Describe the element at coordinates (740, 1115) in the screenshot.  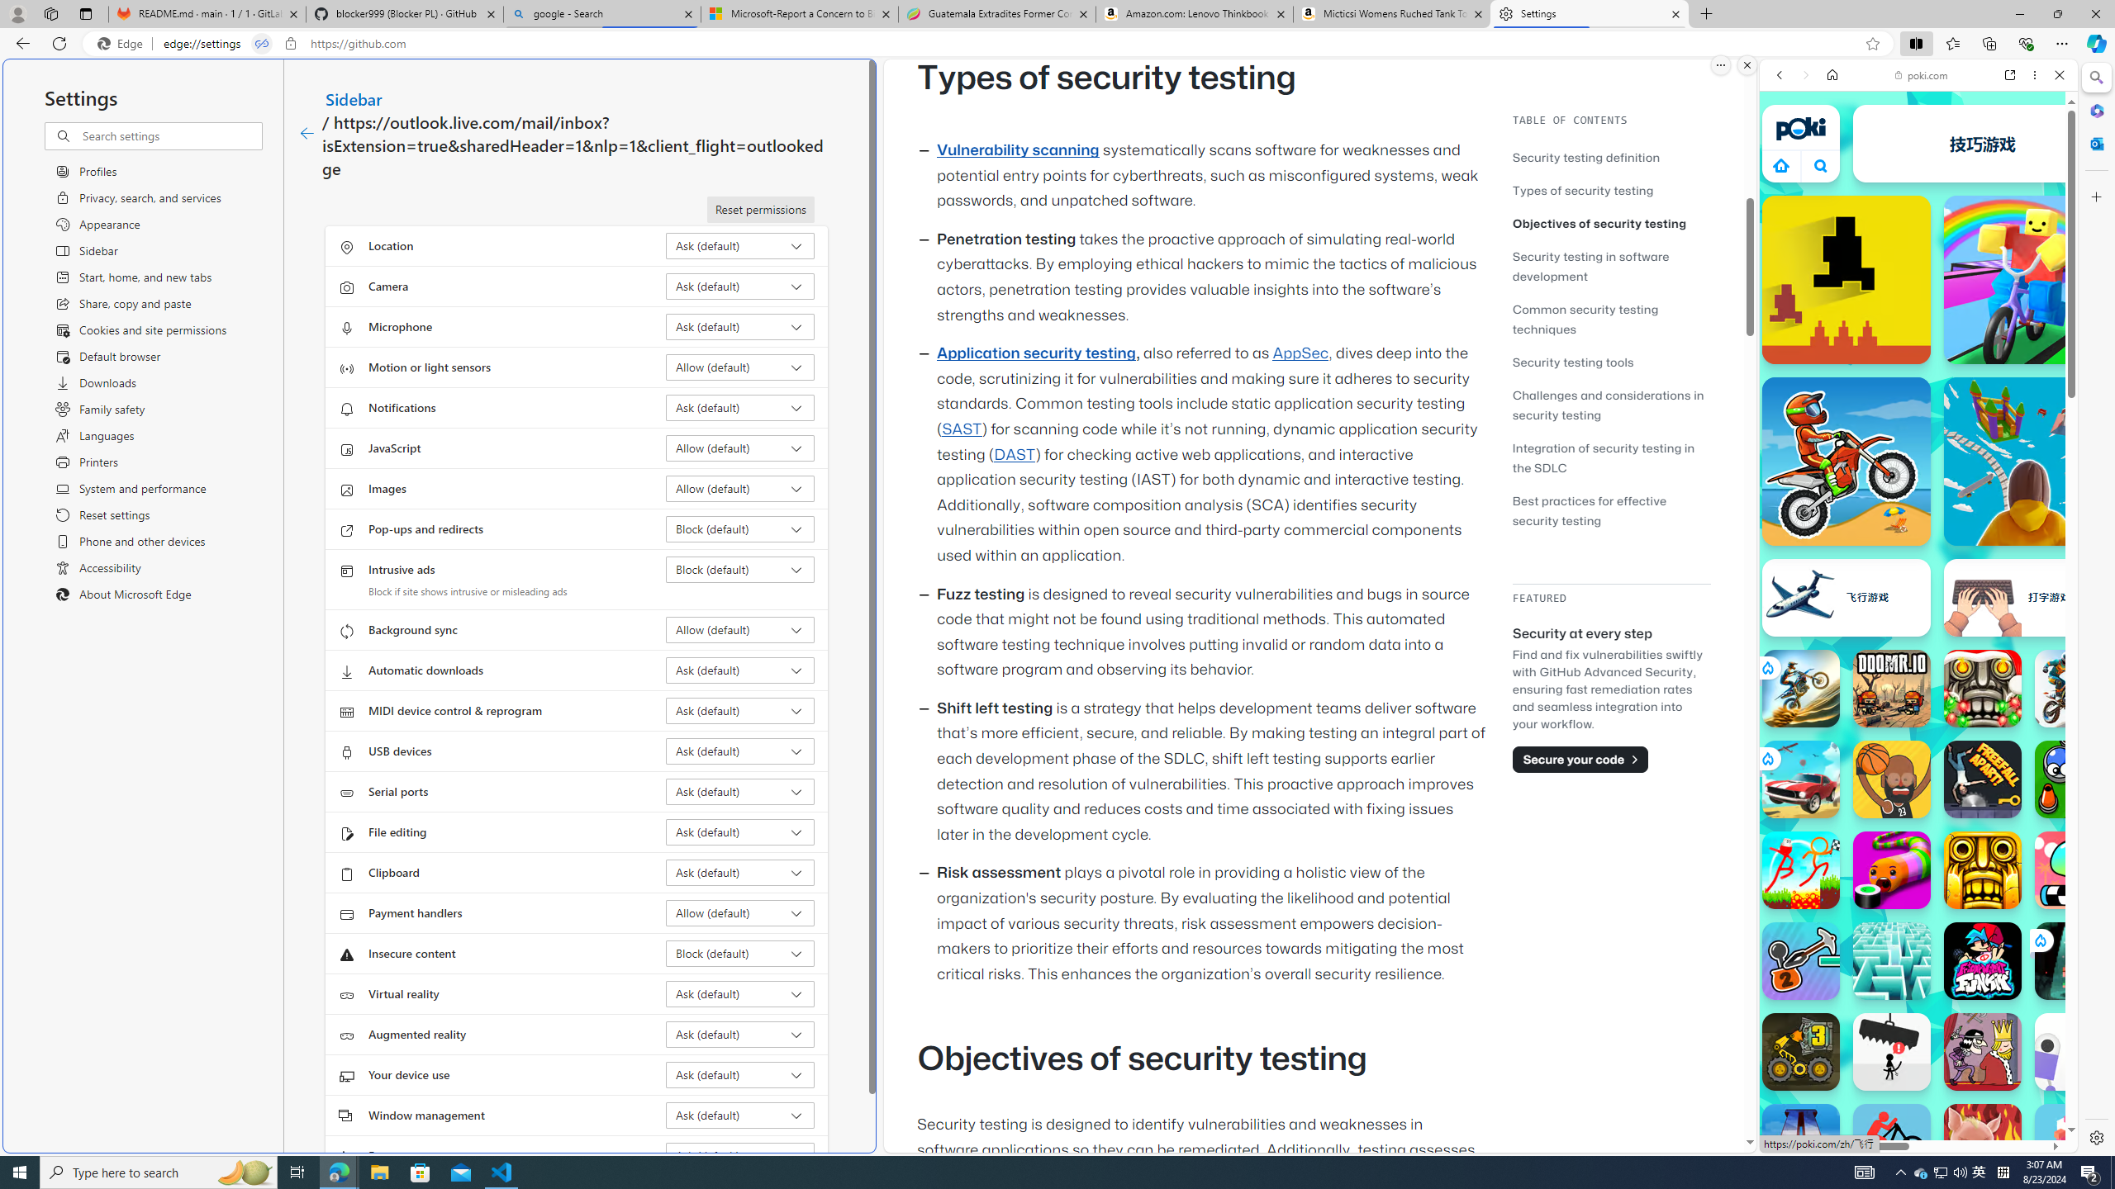
I see `Window management Ask (default)` at that location.